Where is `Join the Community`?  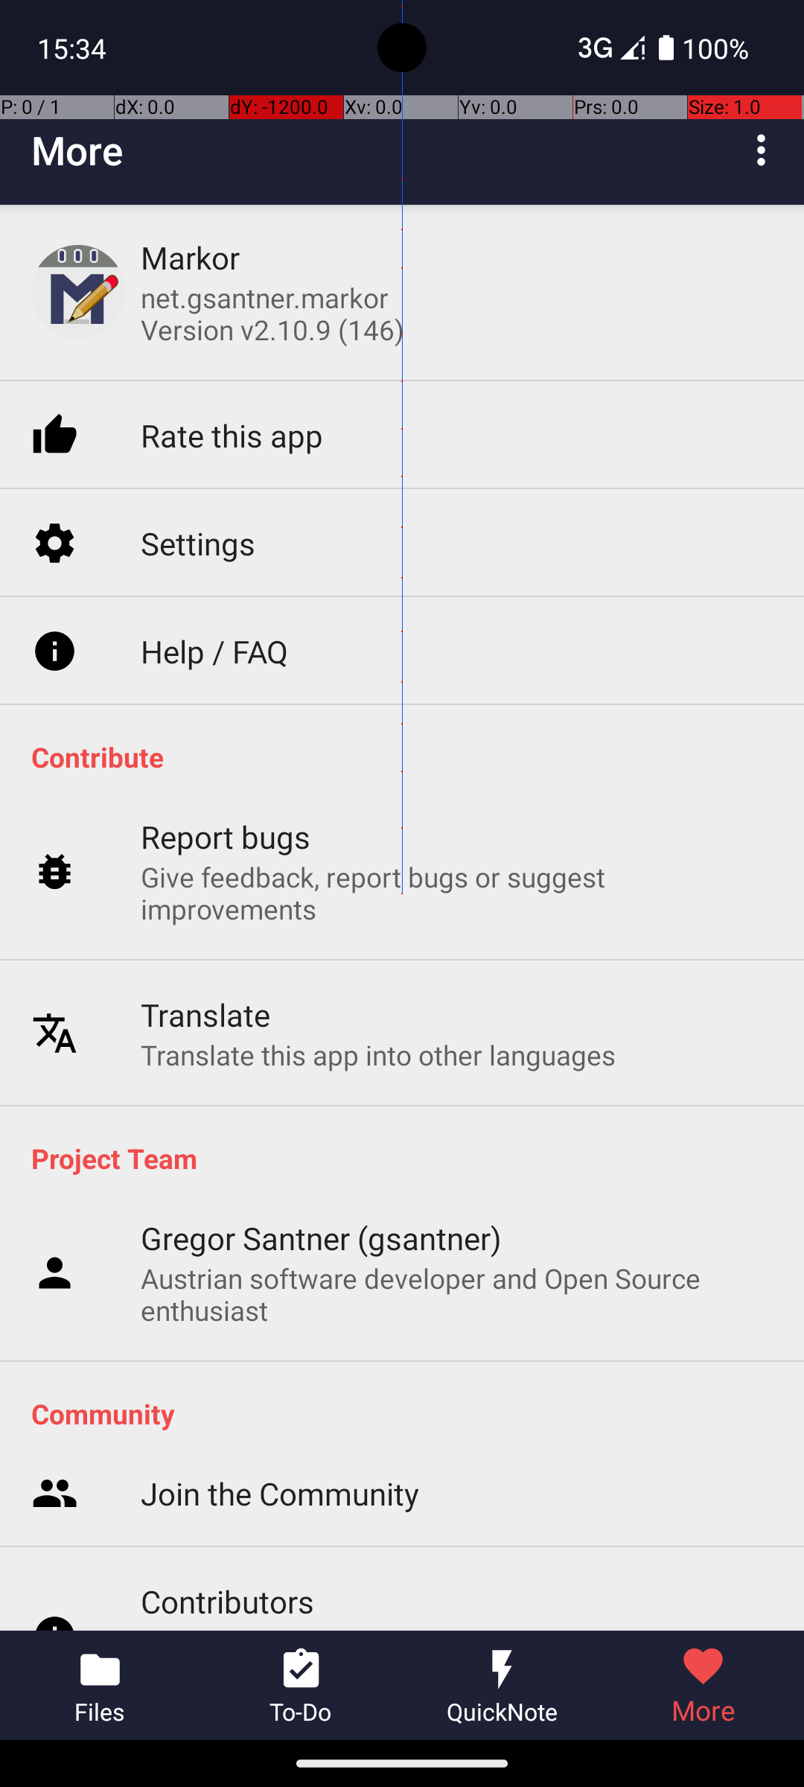
Join the Community is located at coordinates (280, 1494).